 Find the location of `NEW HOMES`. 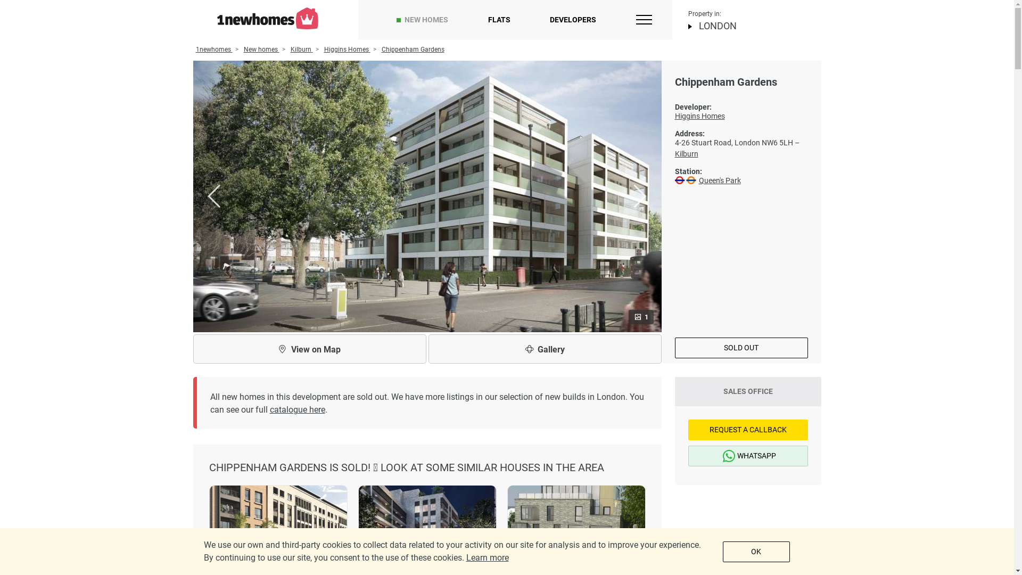

NEW HOMES is located at coordinates (426, 20).